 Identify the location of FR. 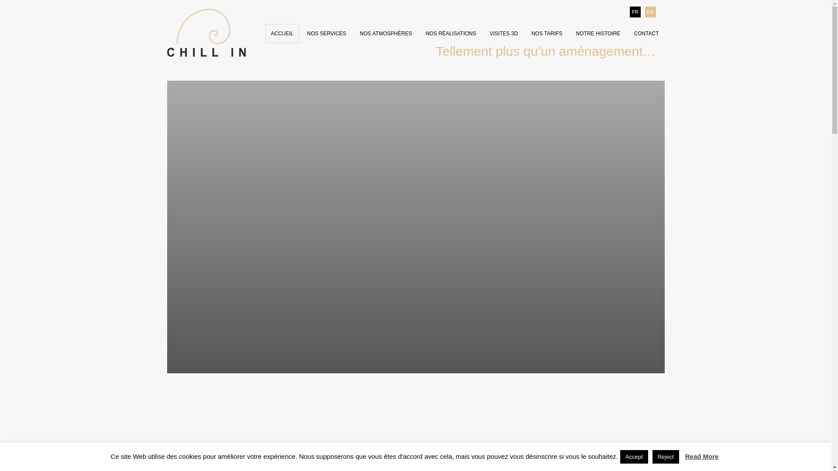
(635, 11).